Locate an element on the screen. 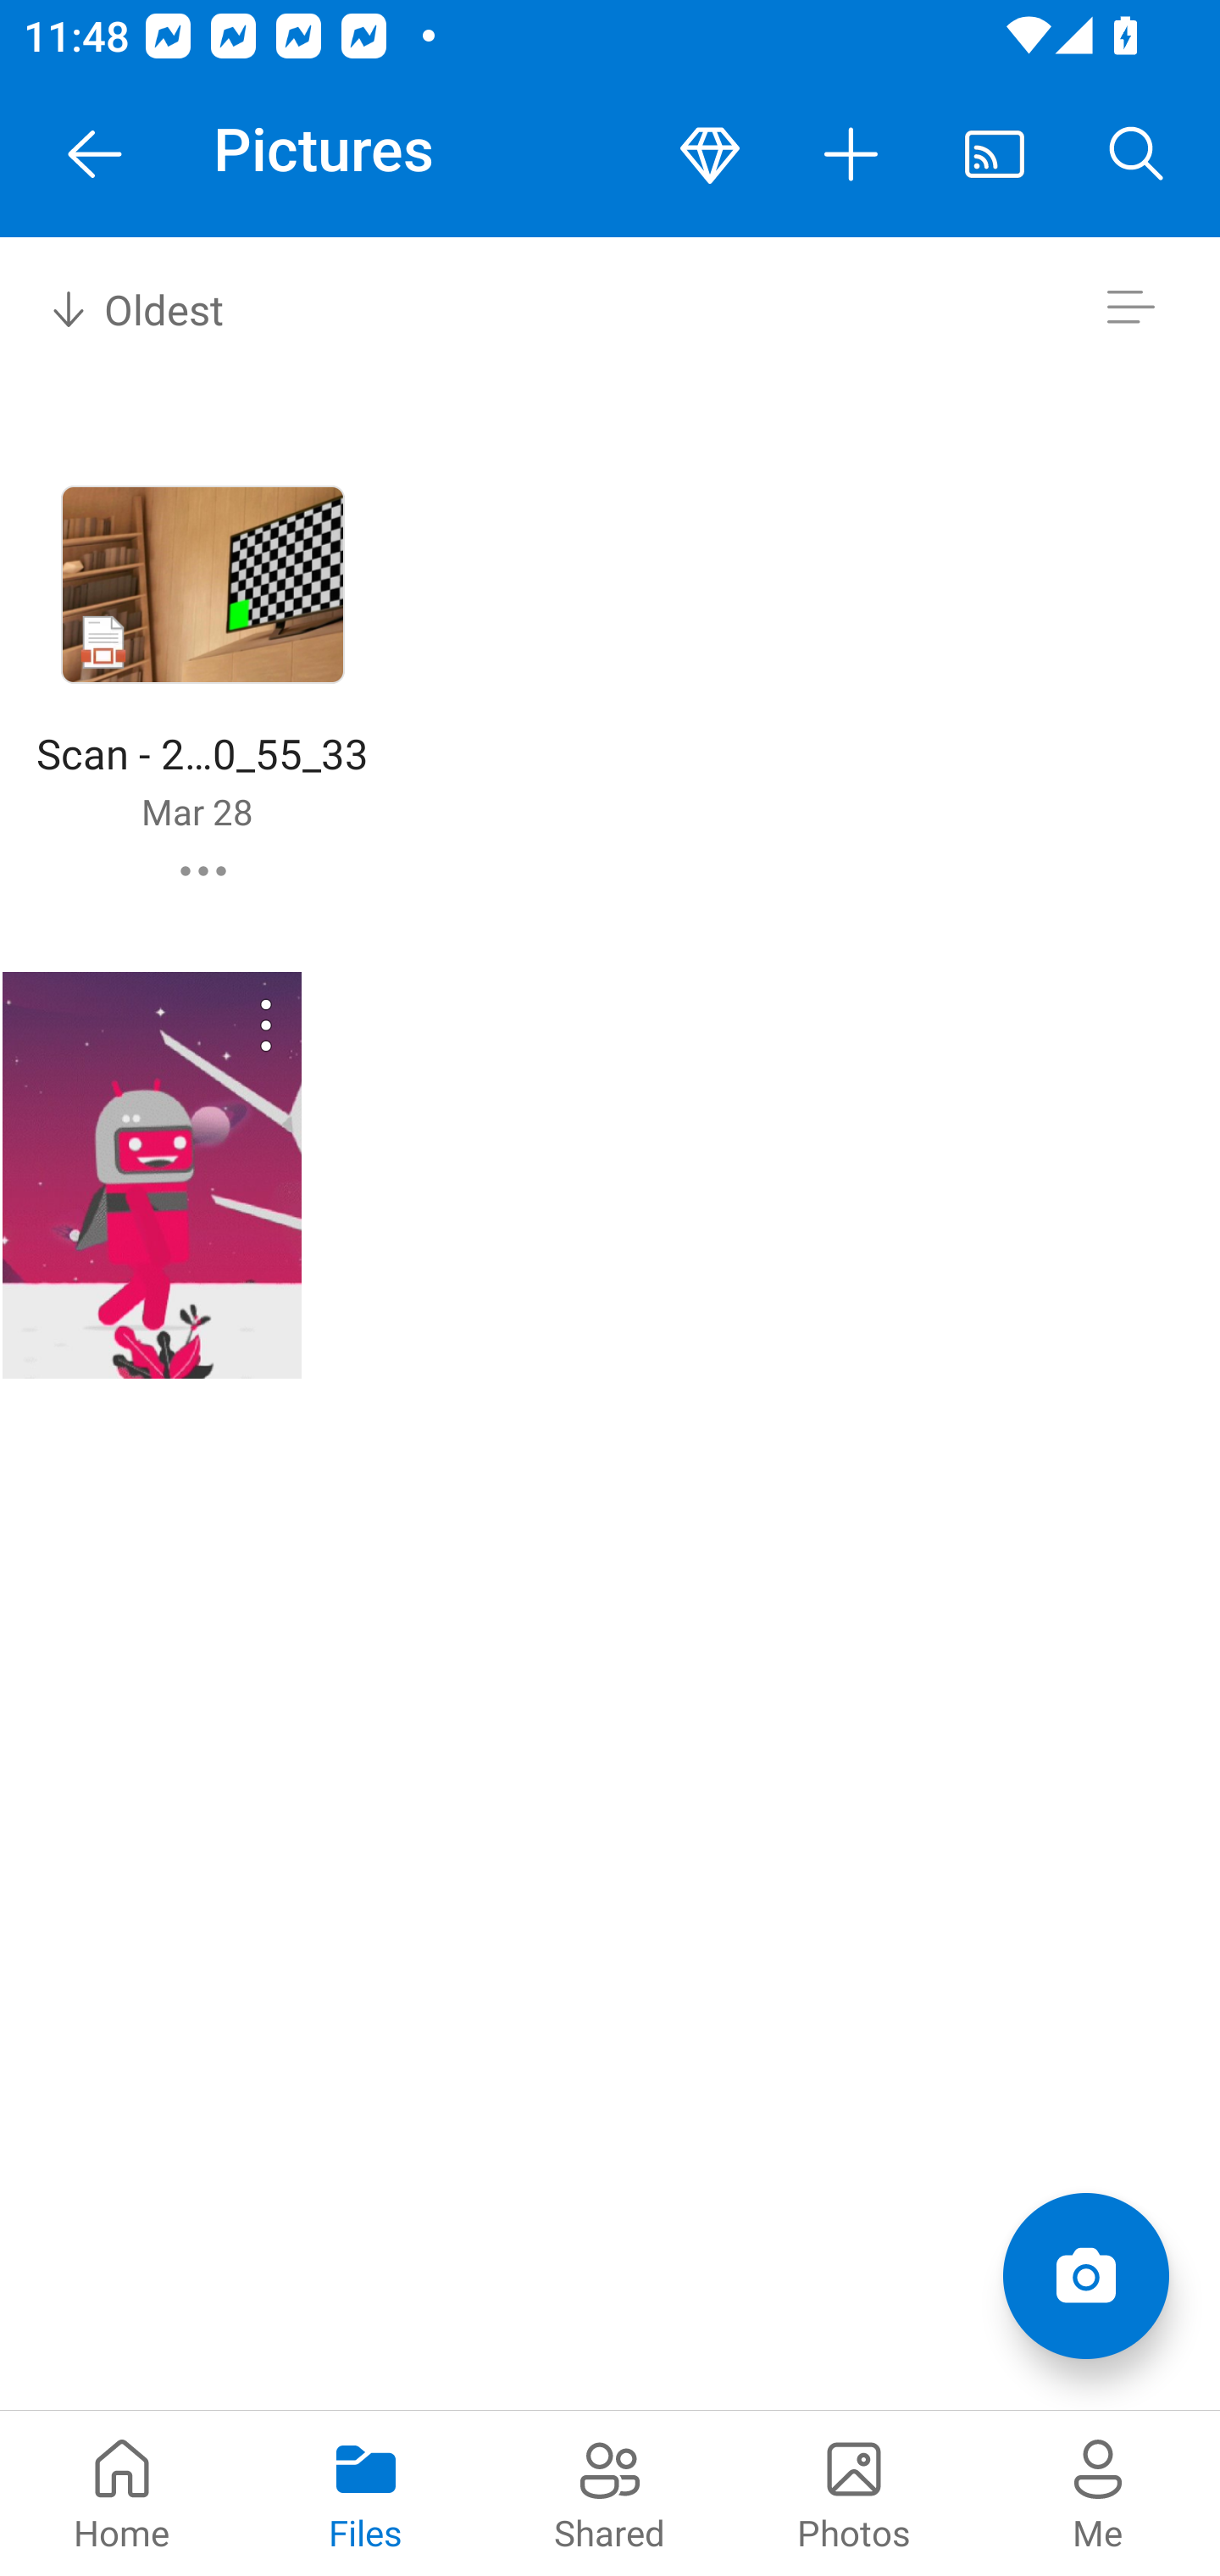  Cast. Disconnected is located at coordinates (995, 154).